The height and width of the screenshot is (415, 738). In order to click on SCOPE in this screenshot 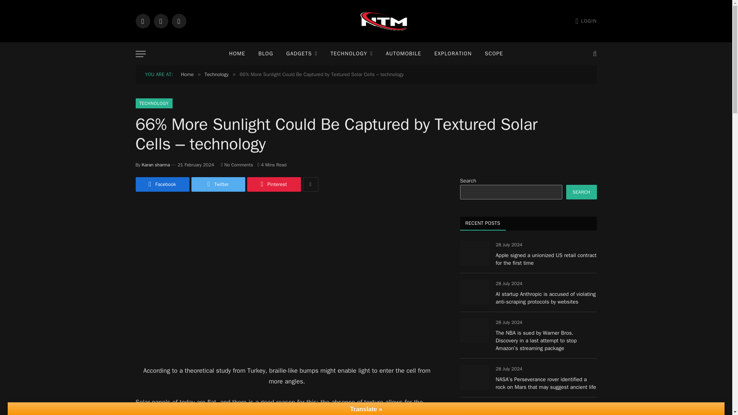, I will do `click(494, 54)`.